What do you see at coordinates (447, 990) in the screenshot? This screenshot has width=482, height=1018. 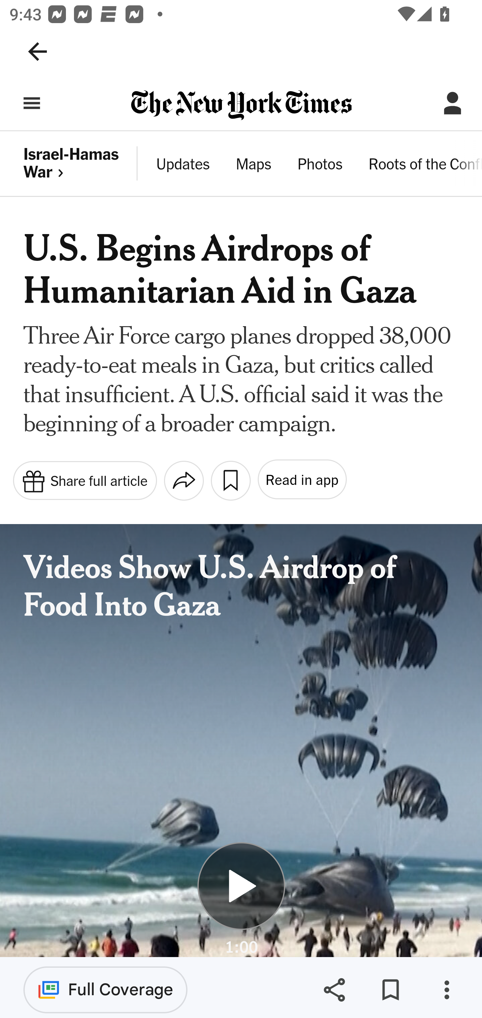 I see `More options` at bounding box center [447, 990].